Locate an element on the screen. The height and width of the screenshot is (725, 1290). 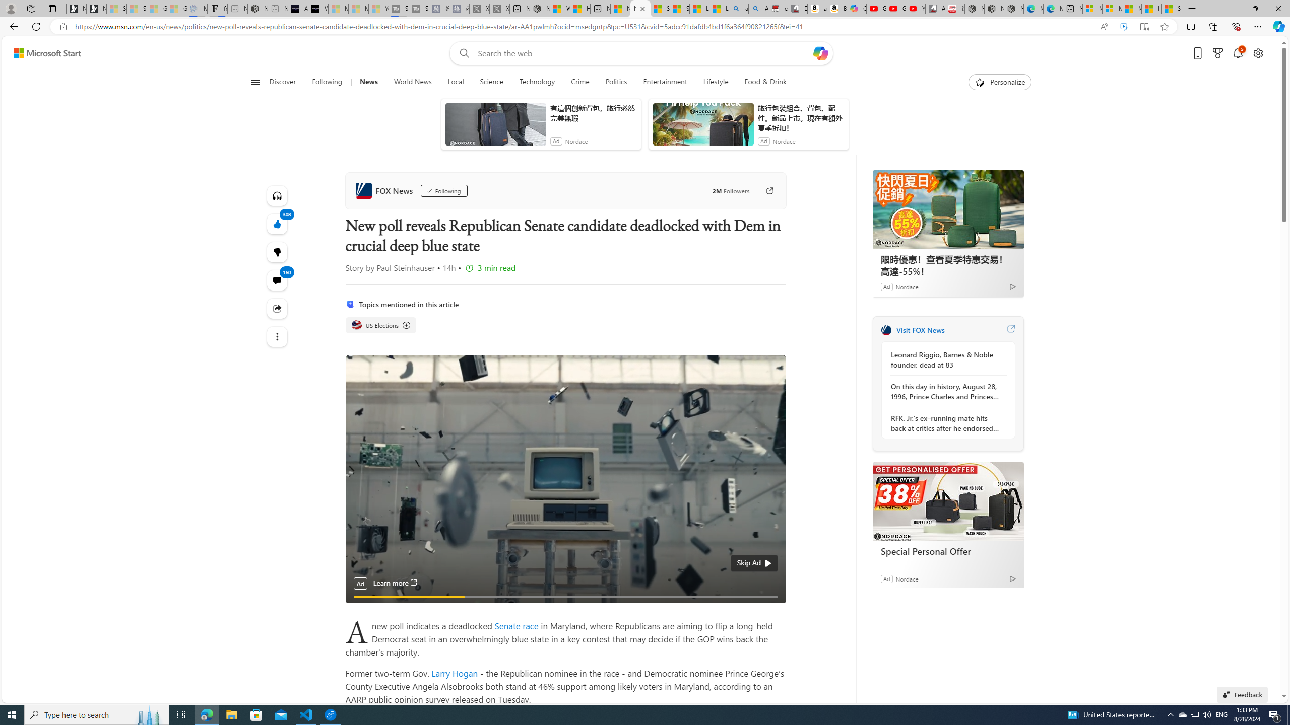
More like this308Fewer like thisView comments is located at coordinates (277, 252).